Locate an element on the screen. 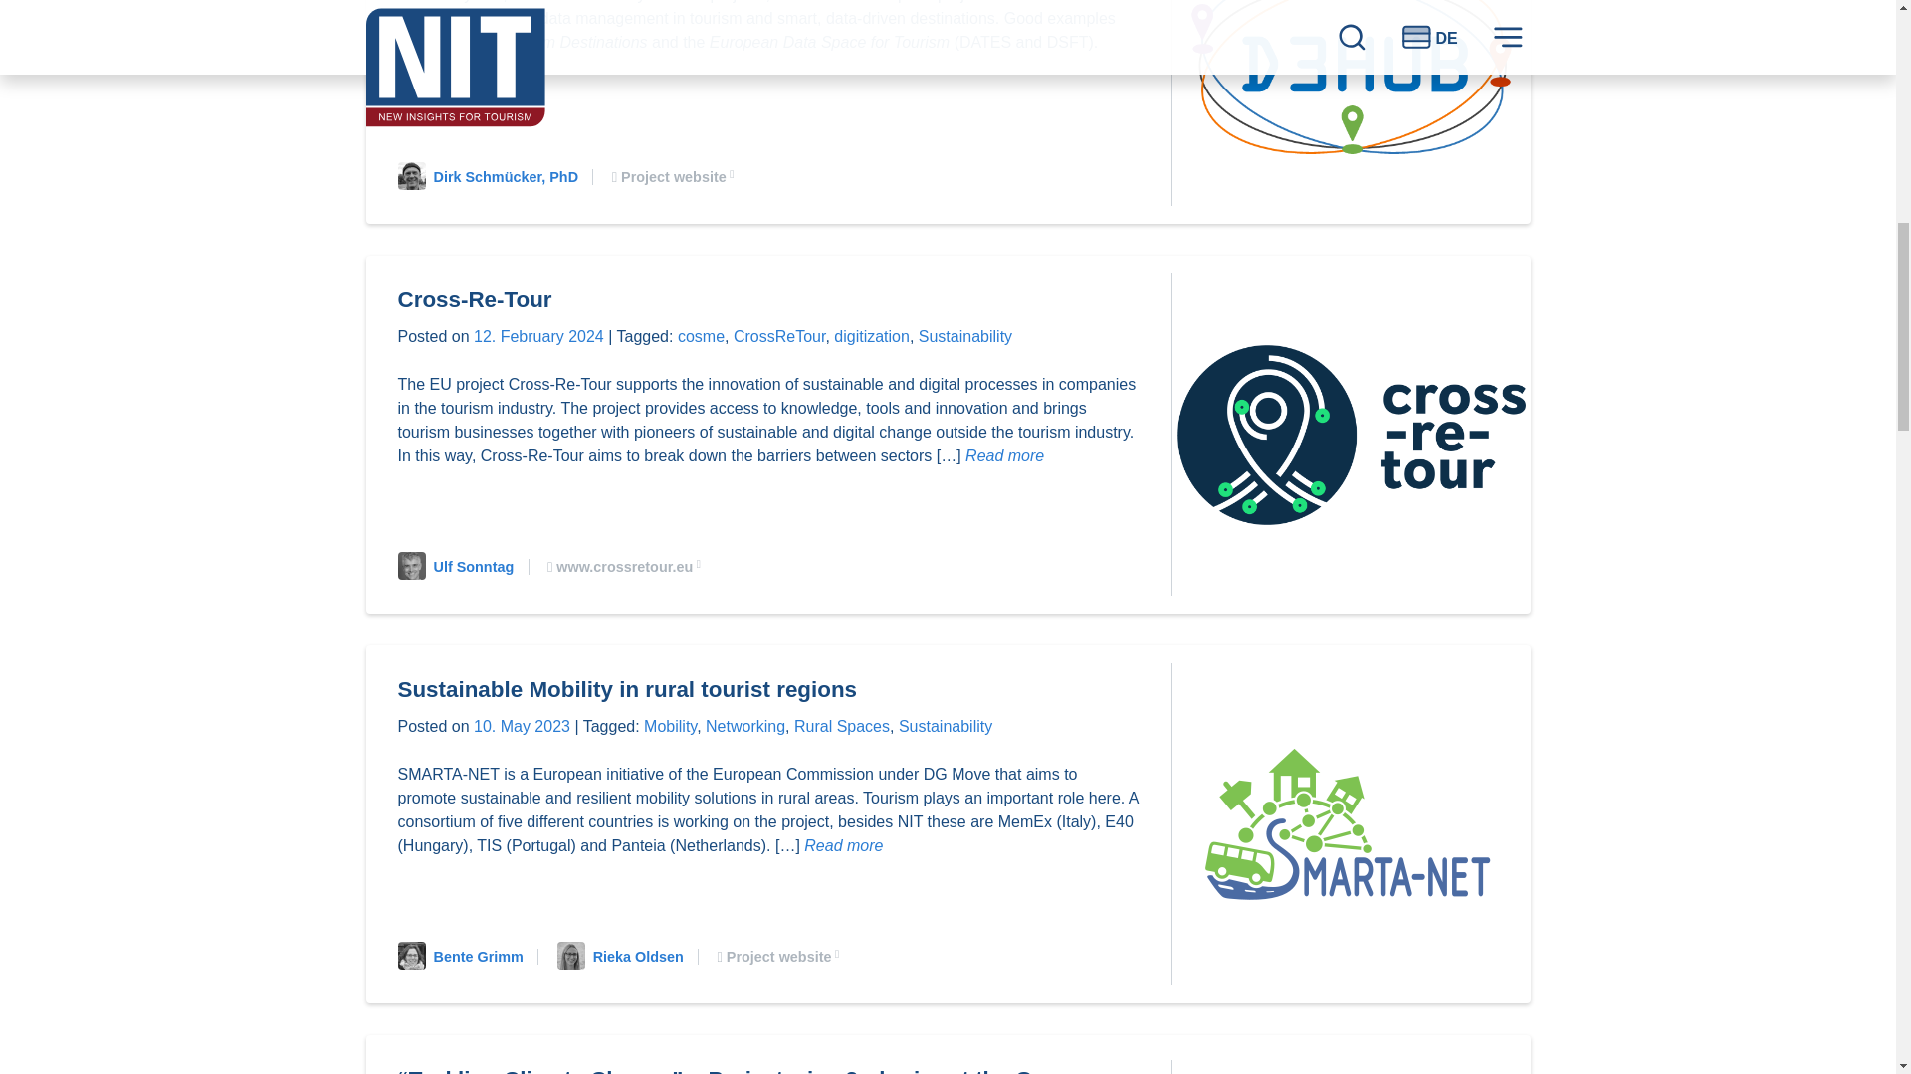 The width and height of the screenshot is (1911, 1074). Read more is located at coordinates (844, 845).